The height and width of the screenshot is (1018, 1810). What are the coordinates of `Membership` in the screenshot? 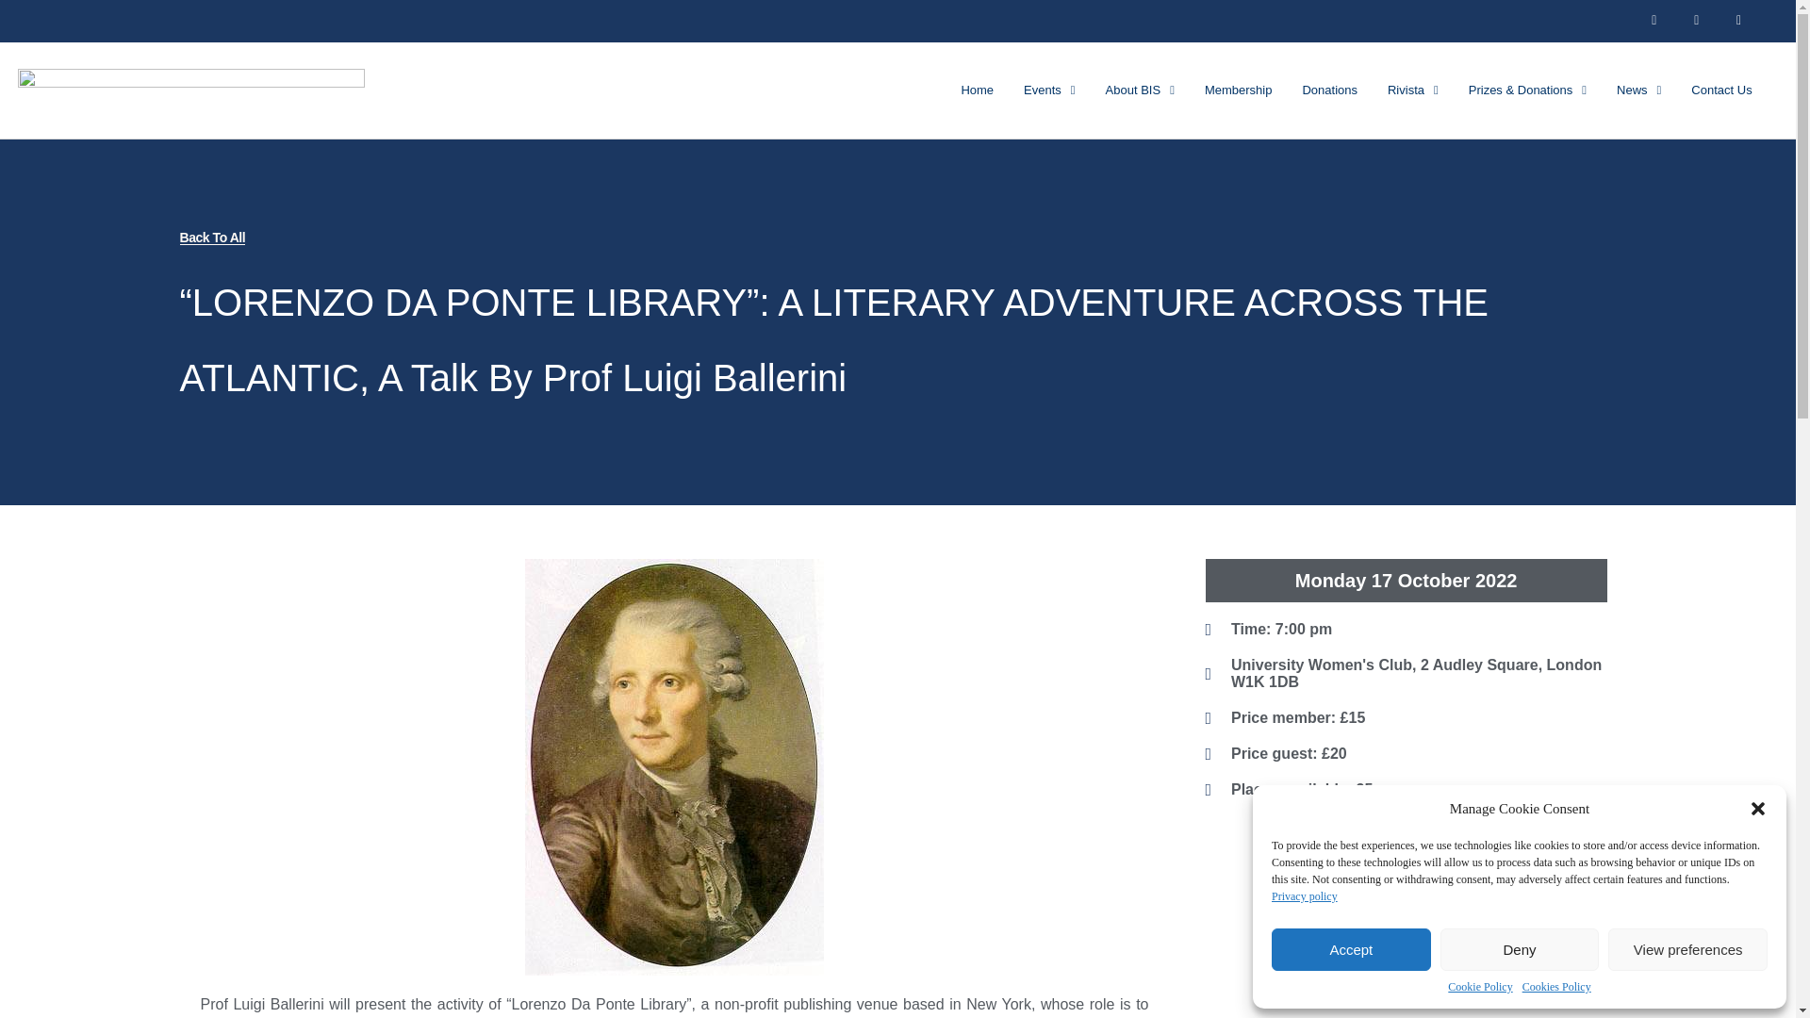 It's located at (1238, 90).